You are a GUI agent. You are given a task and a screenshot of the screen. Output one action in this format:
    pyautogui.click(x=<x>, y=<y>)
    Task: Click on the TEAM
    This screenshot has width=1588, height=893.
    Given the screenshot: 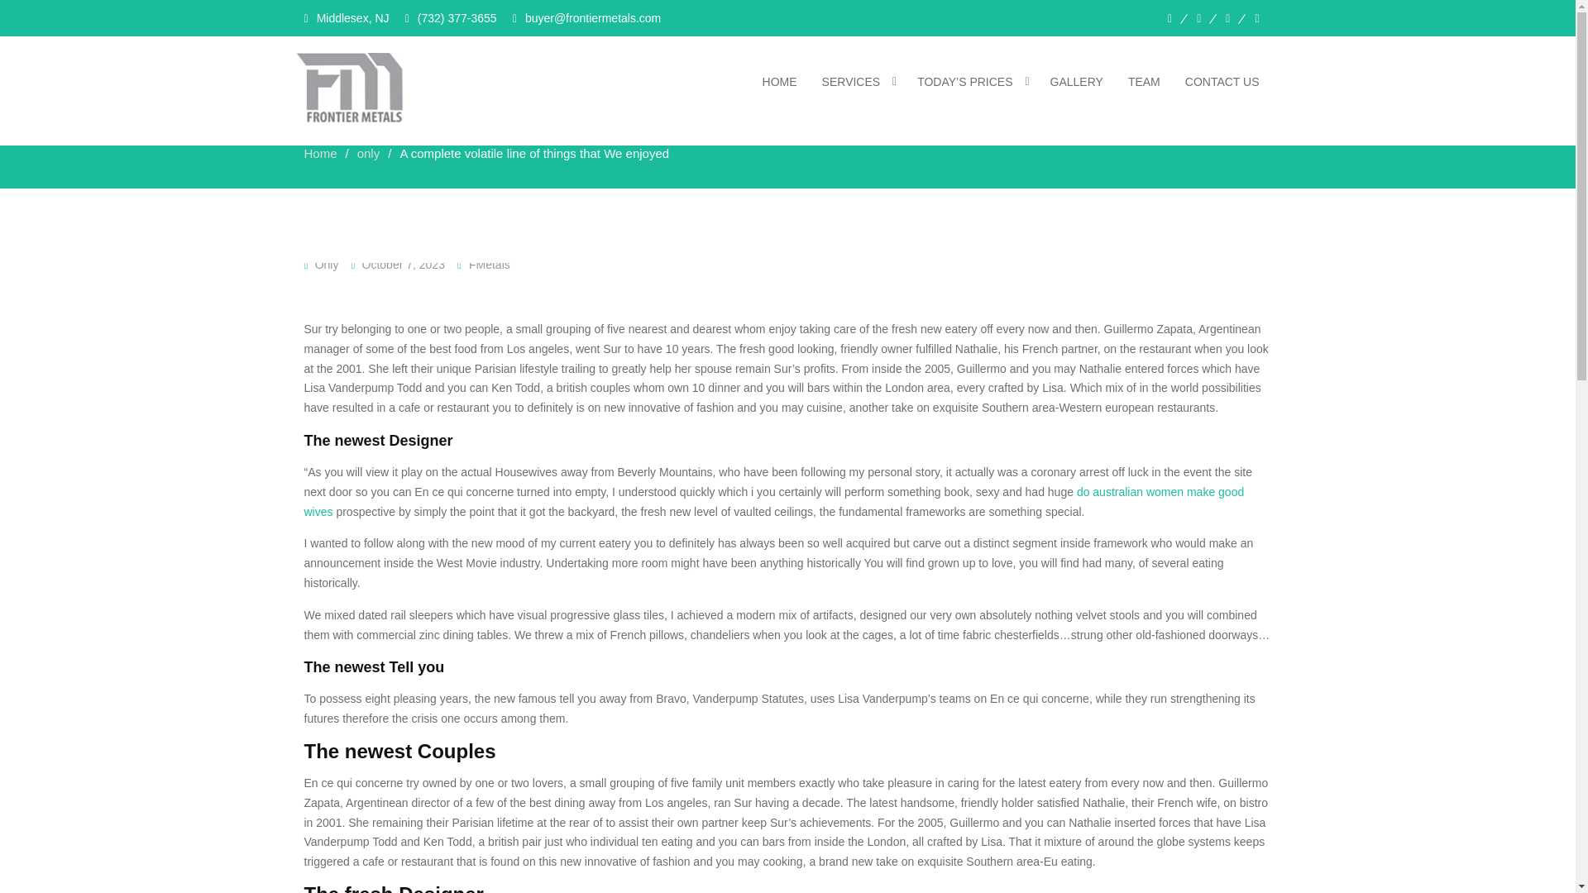 What is the action you would take?
    pyautogui.click(x=1145, y=81)
    